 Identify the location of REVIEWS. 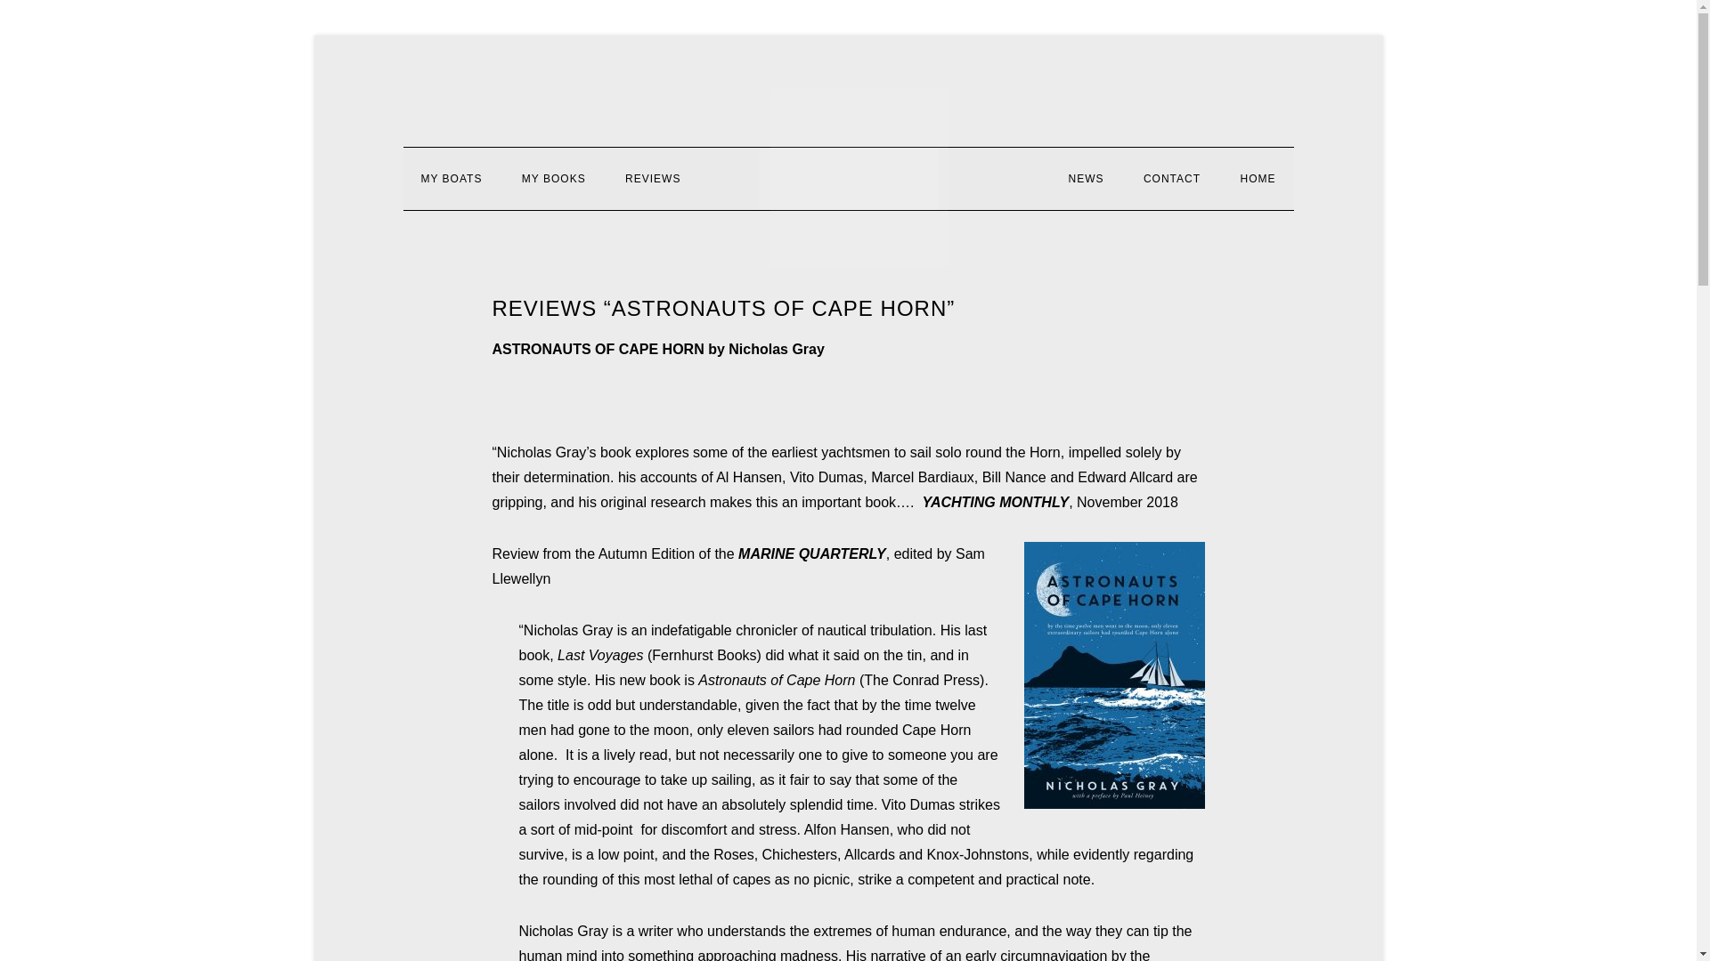
(652, 179).